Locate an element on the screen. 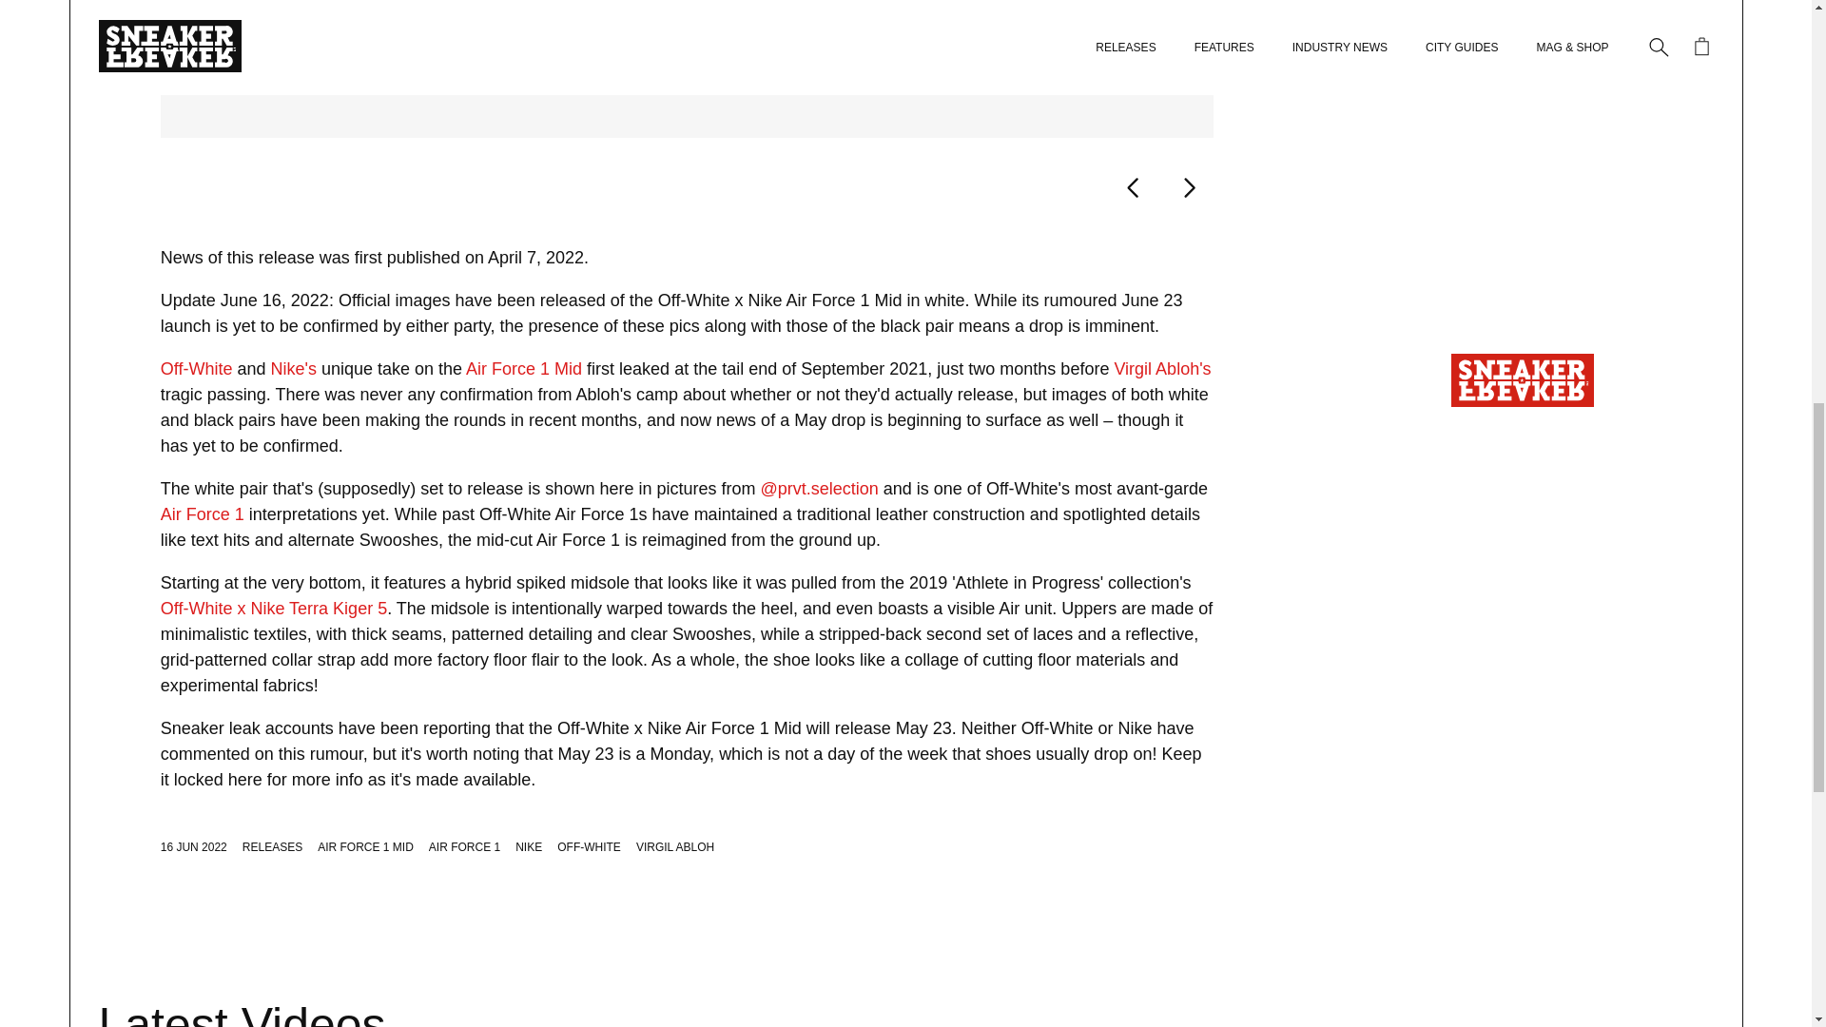 This screenshot has height=1027, width=1826. Nike's is located at coordinates (293, 369).